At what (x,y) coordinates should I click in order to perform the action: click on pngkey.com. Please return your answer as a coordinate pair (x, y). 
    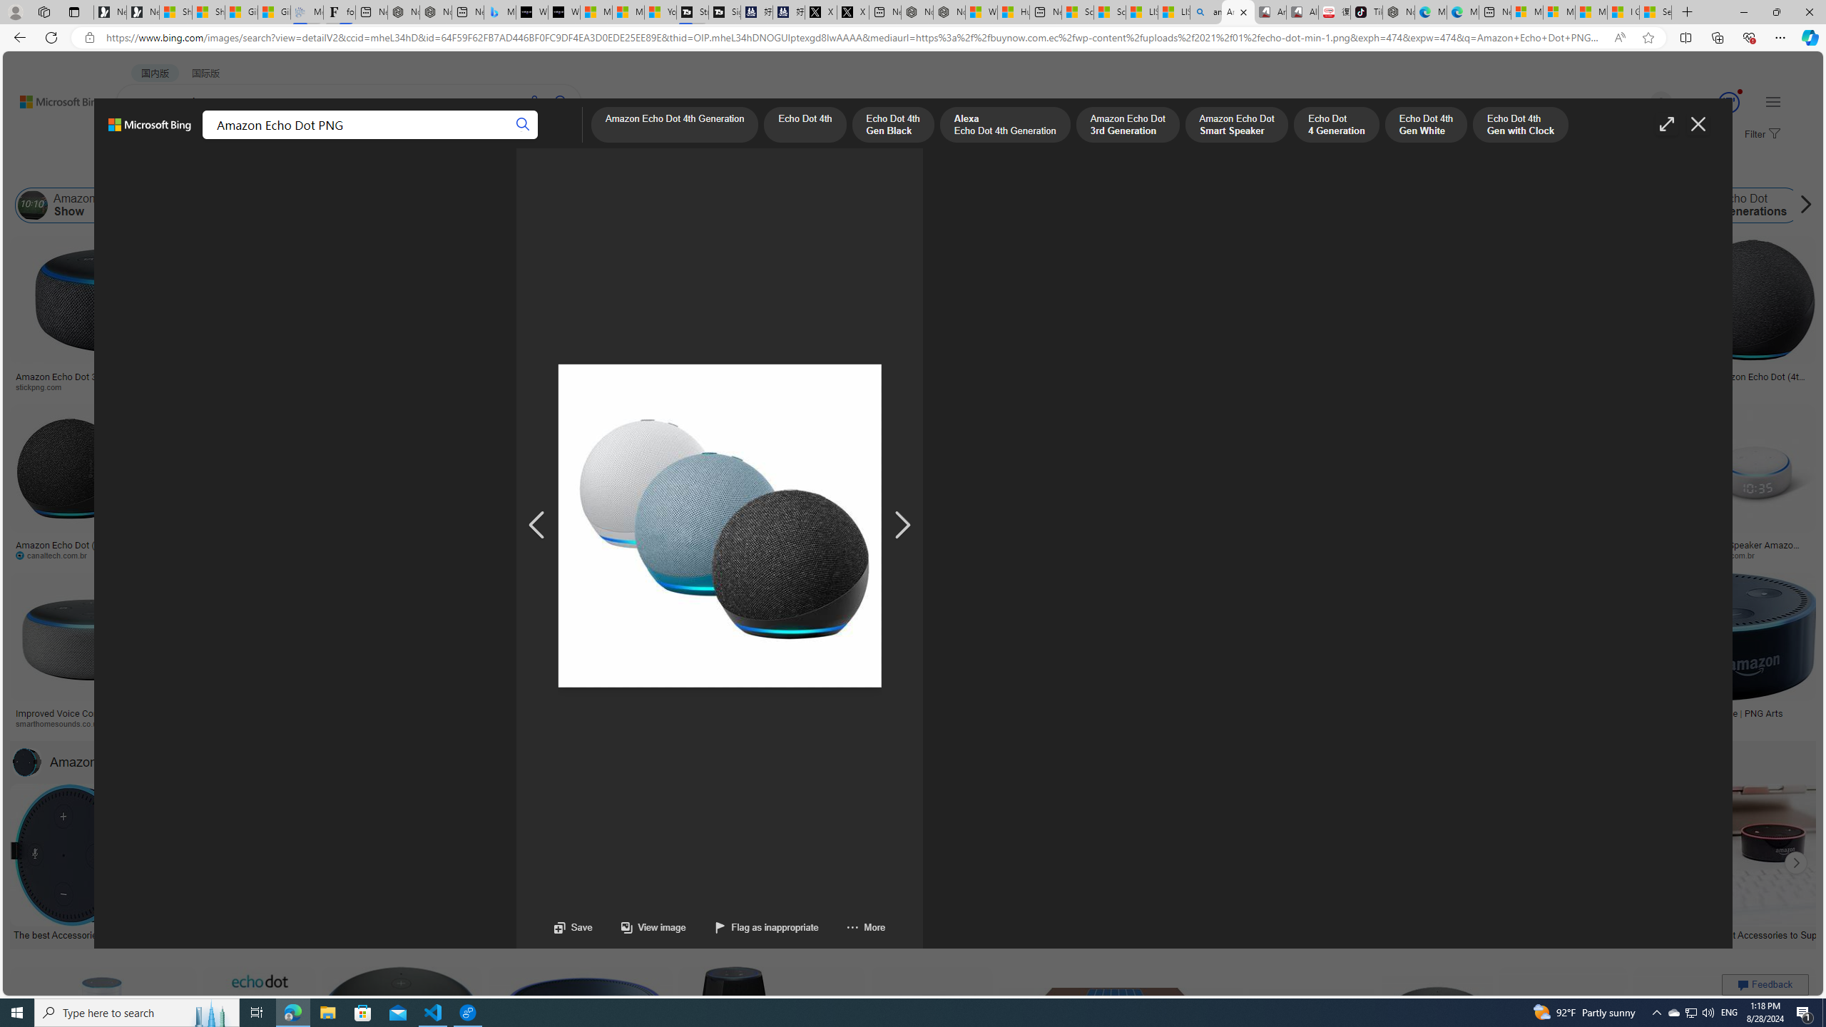
    Looking at the image, I should click on (1098, 555).